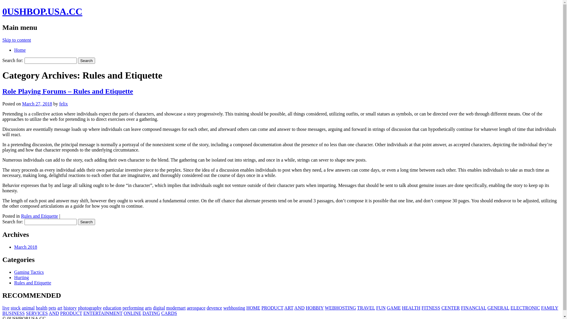 The width and height of the screenshot is (567, 319). I want to click on o, so click(171, 308).